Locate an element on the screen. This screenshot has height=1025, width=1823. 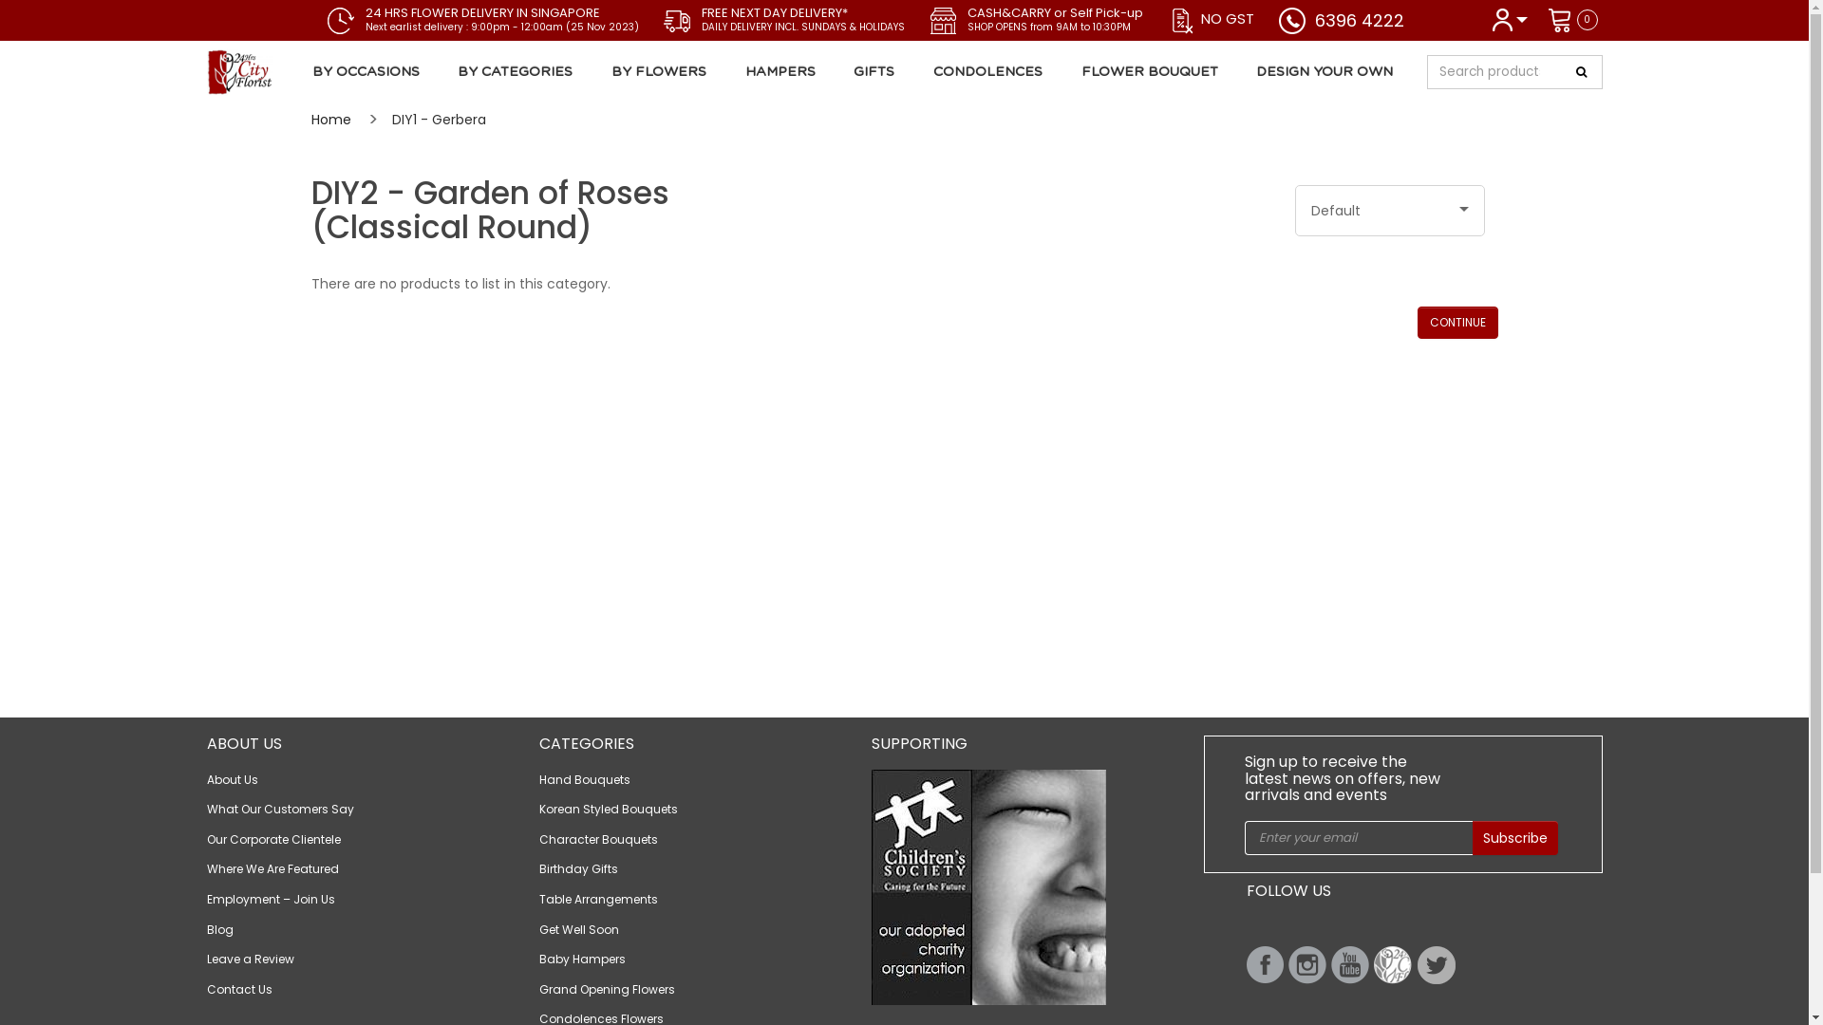
Subscribe is located at coordinates (1514, 838).